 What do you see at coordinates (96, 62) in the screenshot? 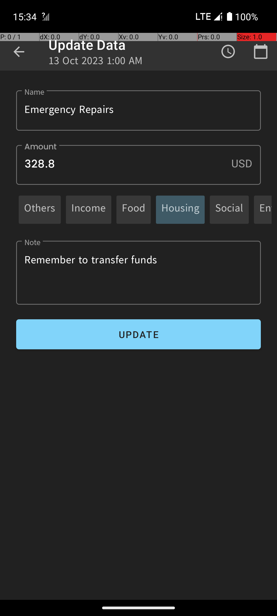
I see `13 Oct 2023 1:00 AM` at bounding box center [96, 62].